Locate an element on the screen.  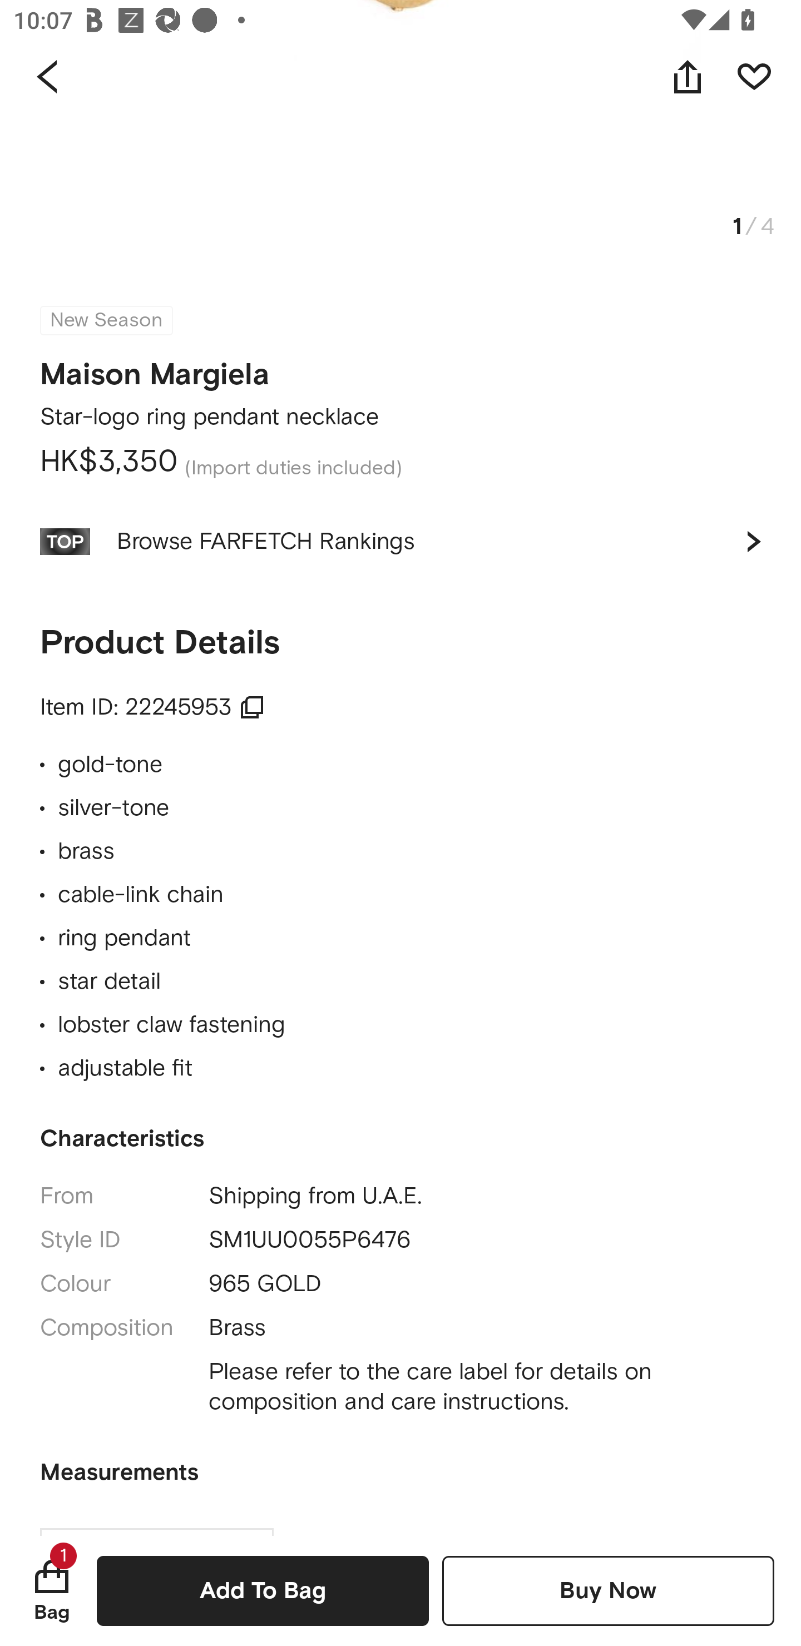
Maison Margiela is located at coordinates (155, 368).